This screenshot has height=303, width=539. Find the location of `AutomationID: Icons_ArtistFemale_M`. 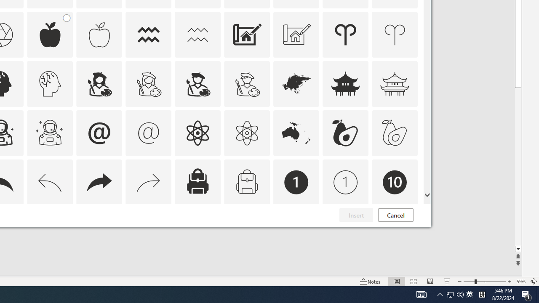

AutomationID: Icons_ArtistFemale_M is located at coordinates (149, 83).